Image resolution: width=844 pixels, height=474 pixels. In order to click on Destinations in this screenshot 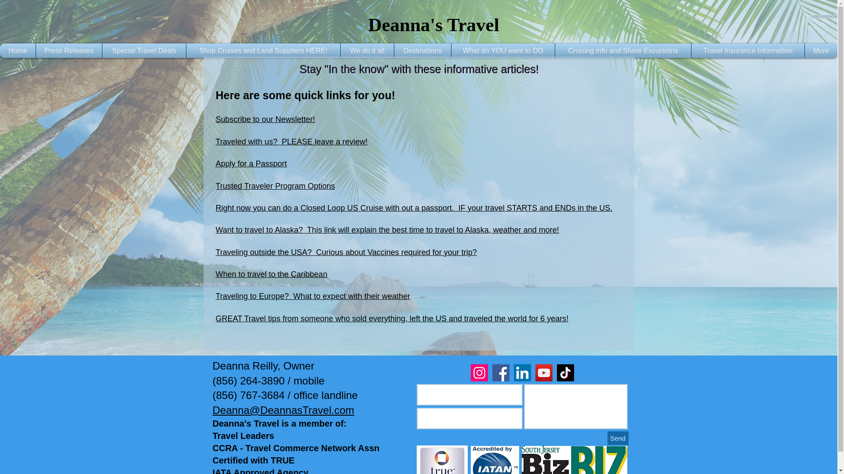, I will do `click(423, 50)`.